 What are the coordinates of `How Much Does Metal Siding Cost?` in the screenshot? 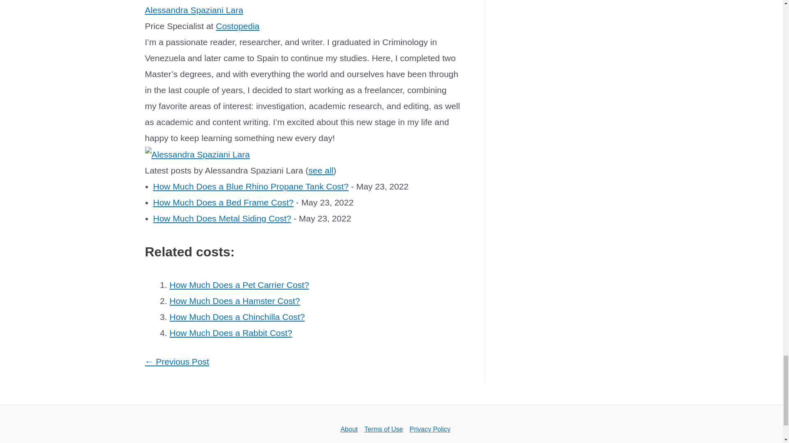 It's located at (222, 218).